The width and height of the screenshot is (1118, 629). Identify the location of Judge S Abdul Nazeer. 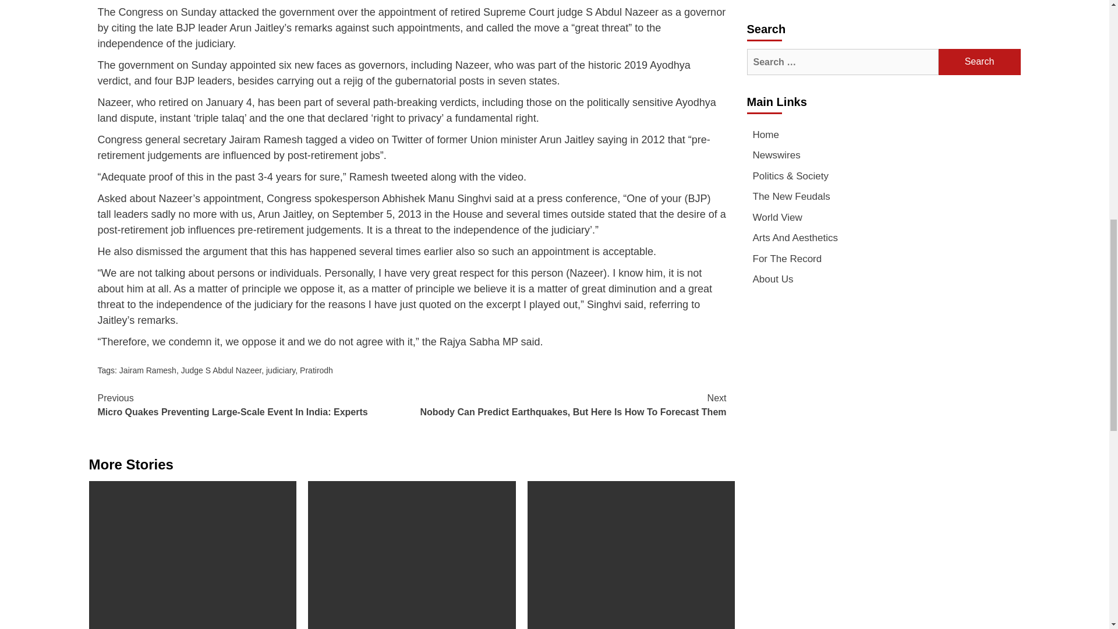
(221, 370).